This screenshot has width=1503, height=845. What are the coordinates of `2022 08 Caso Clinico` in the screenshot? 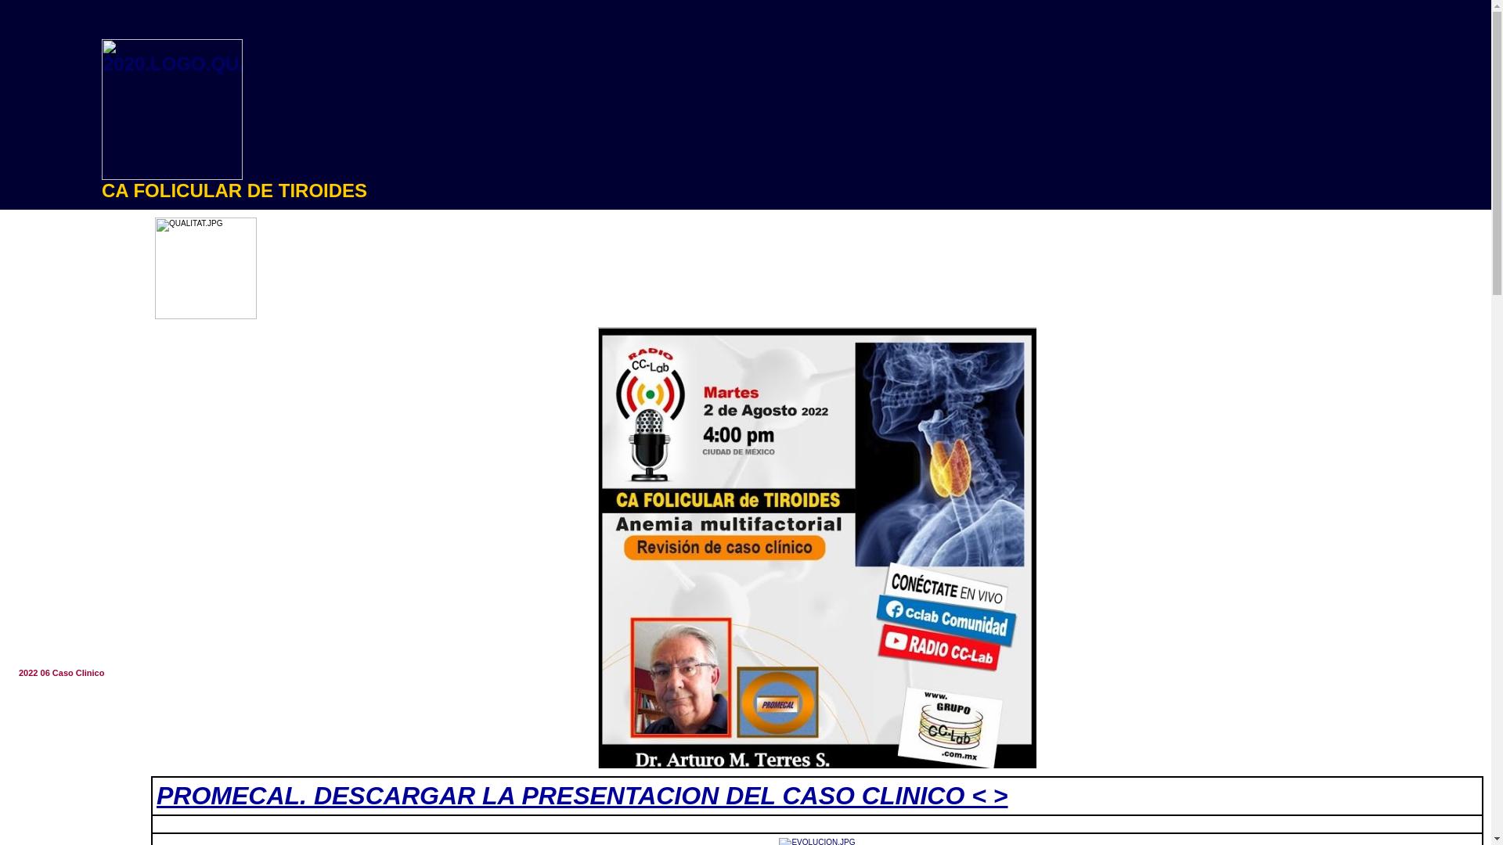 It's located at (72, 718).